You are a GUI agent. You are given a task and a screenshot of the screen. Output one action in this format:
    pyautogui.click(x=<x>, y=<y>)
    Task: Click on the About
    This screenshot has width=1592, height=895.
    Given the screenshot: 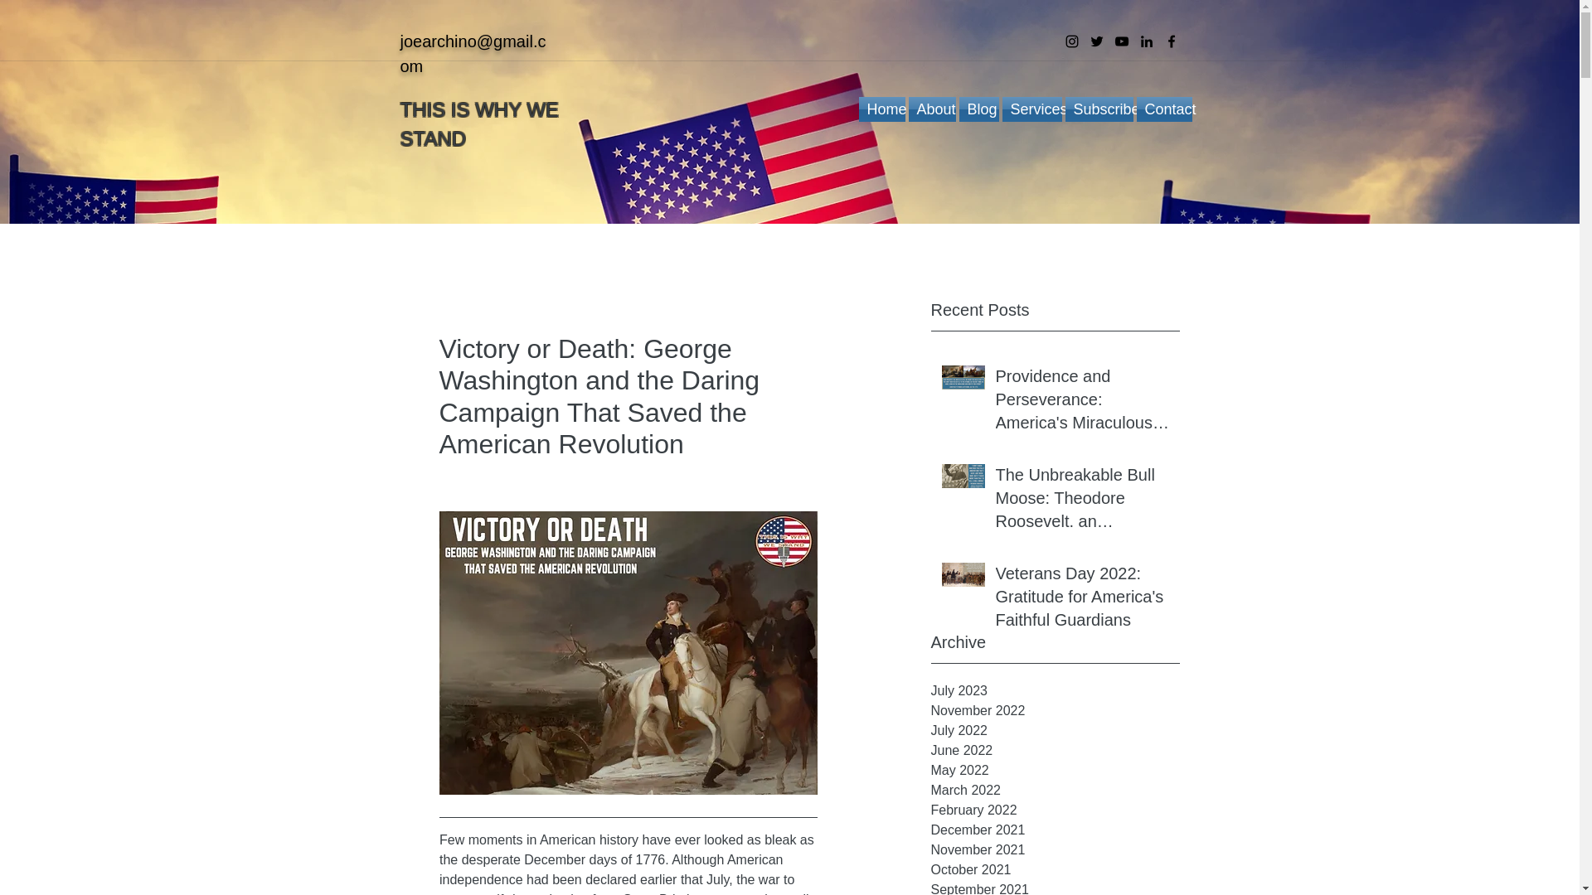 What is the action you would take?
    pyautogui.click(x=932, y=109)
    